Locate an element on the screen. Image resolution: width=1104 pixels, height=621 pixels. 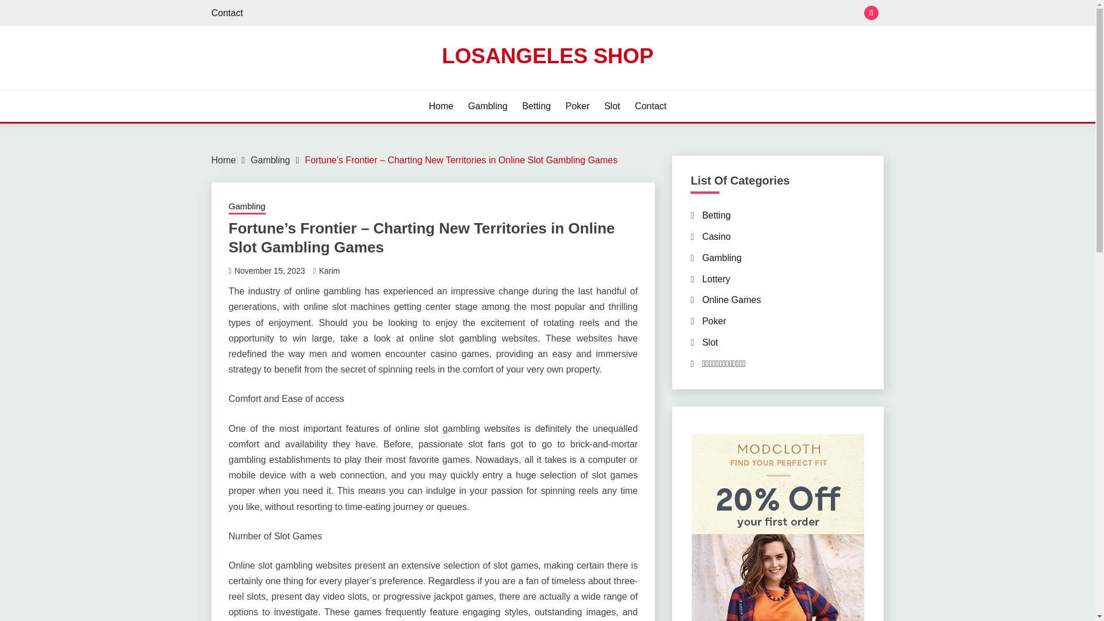
Online Games is located at coordinates (731, 300).